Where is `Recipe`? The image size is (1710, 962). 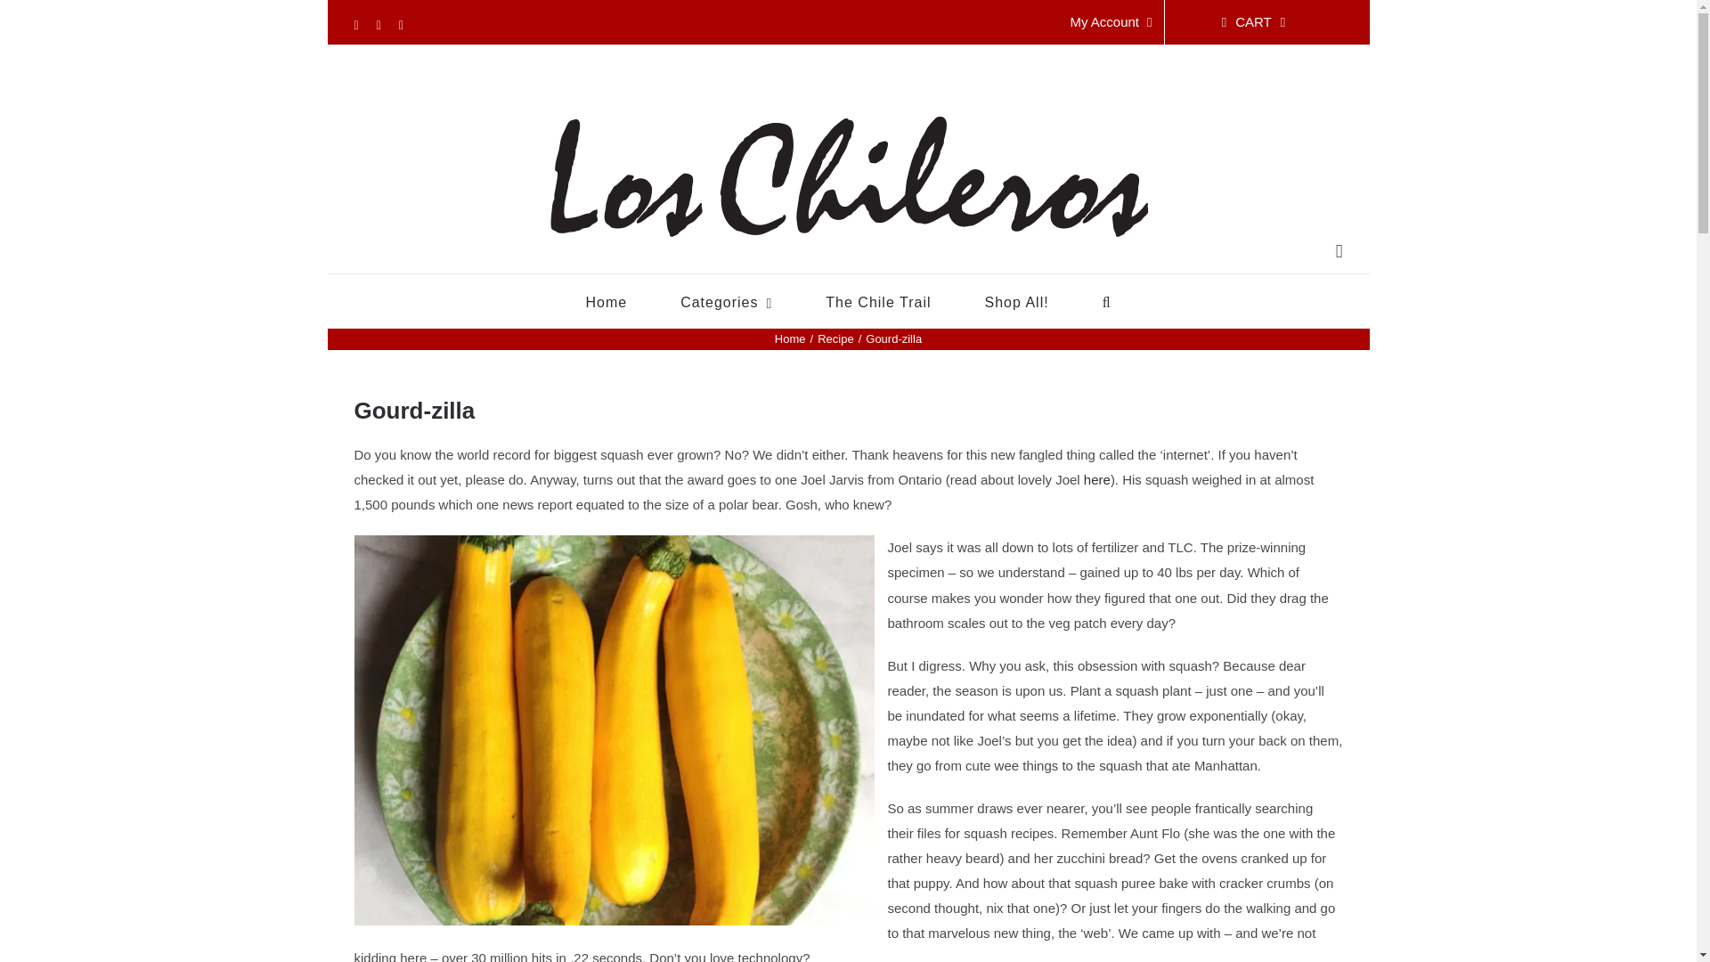 Recipe is located at coordinates (835, 338).